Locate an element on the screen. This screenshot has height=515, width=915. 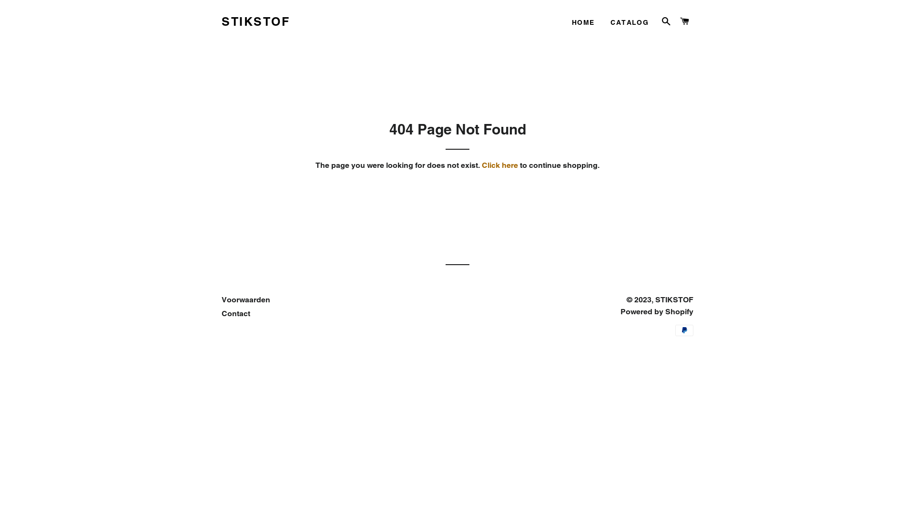
Contact is located at coordinates (236, 314).